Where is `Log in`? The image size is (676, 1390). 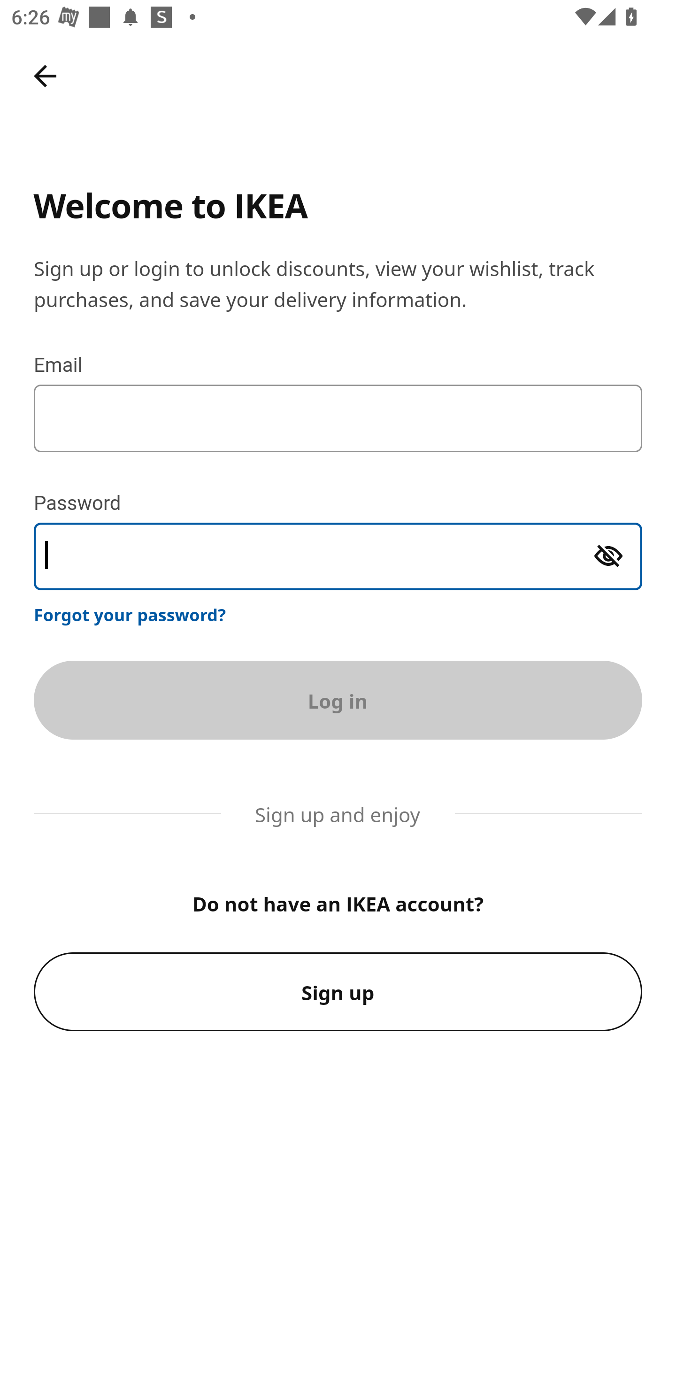
Log in is located at coordinates (338, 700).